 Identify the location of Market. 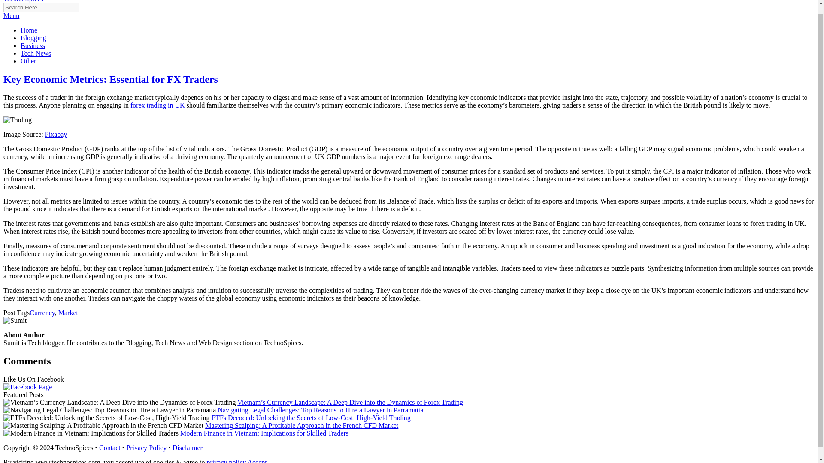
(68, 313).